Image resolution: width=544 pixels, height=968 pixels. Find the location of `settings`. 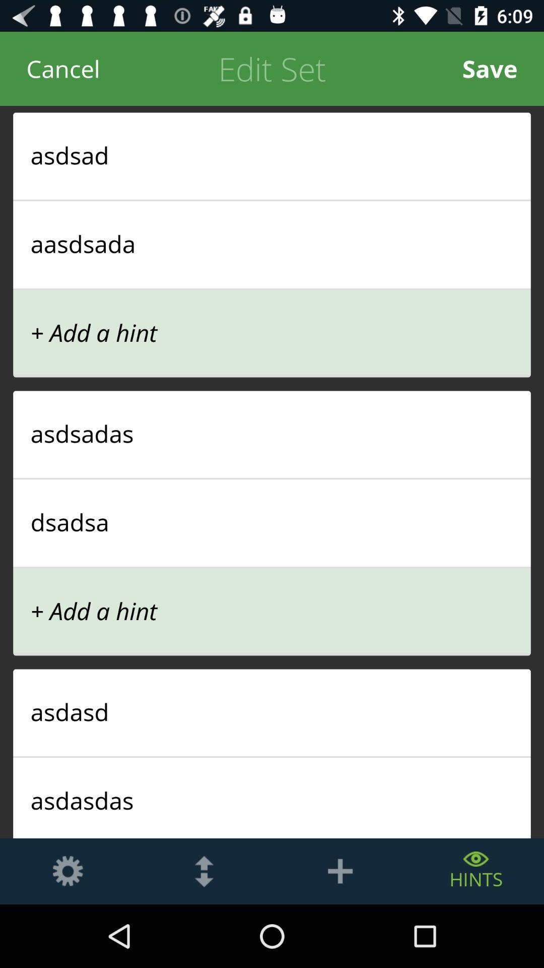

settings is located at coordinates (68, 871).